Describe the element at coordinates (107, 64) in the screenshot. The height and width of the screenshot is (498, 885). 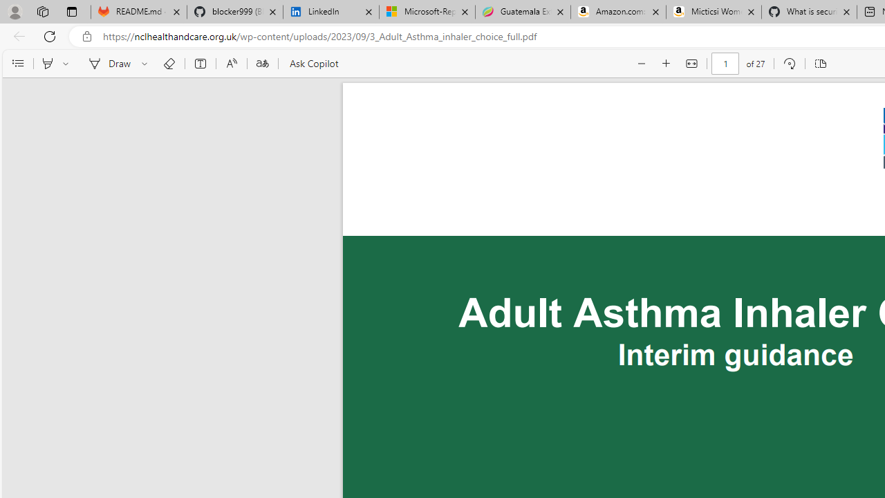
I see `Draw` at that location.